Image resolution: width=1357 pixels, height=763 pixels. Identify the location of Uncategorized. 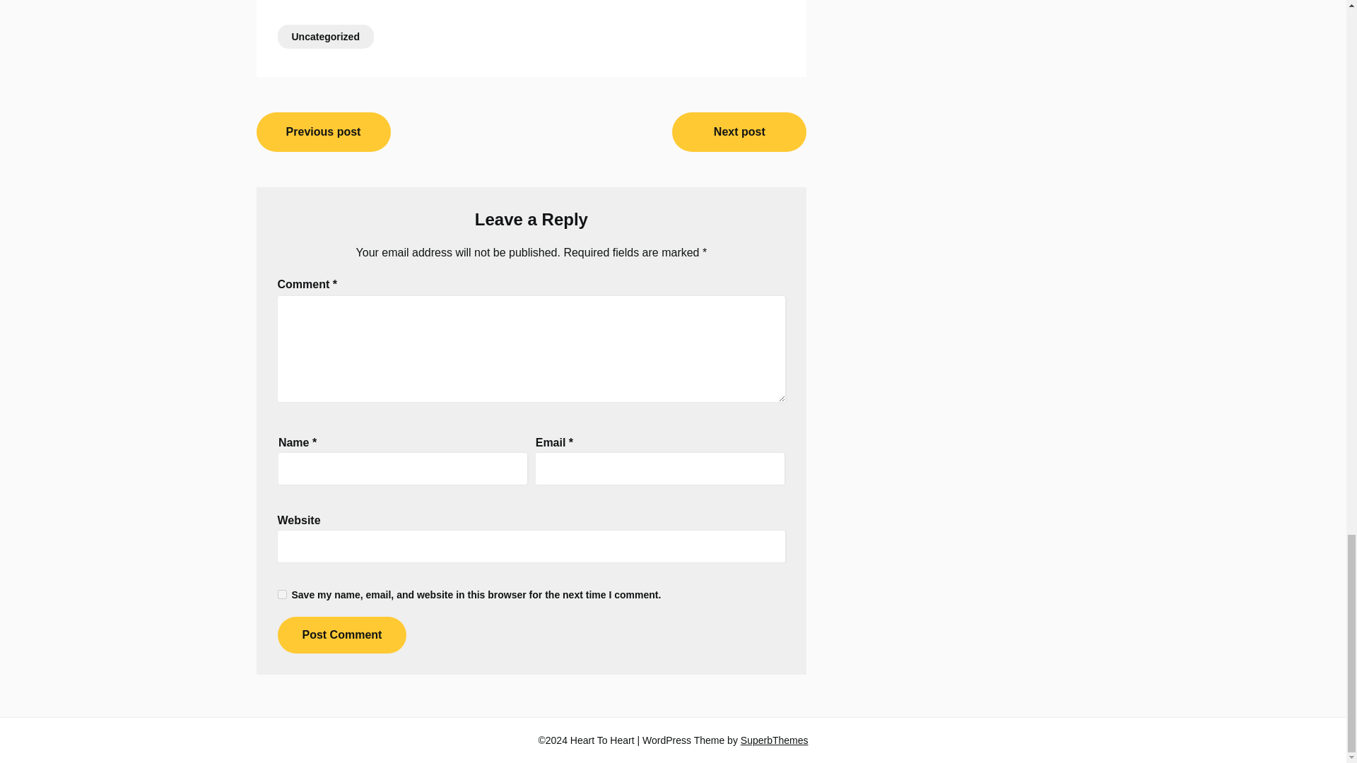
(325, 37).